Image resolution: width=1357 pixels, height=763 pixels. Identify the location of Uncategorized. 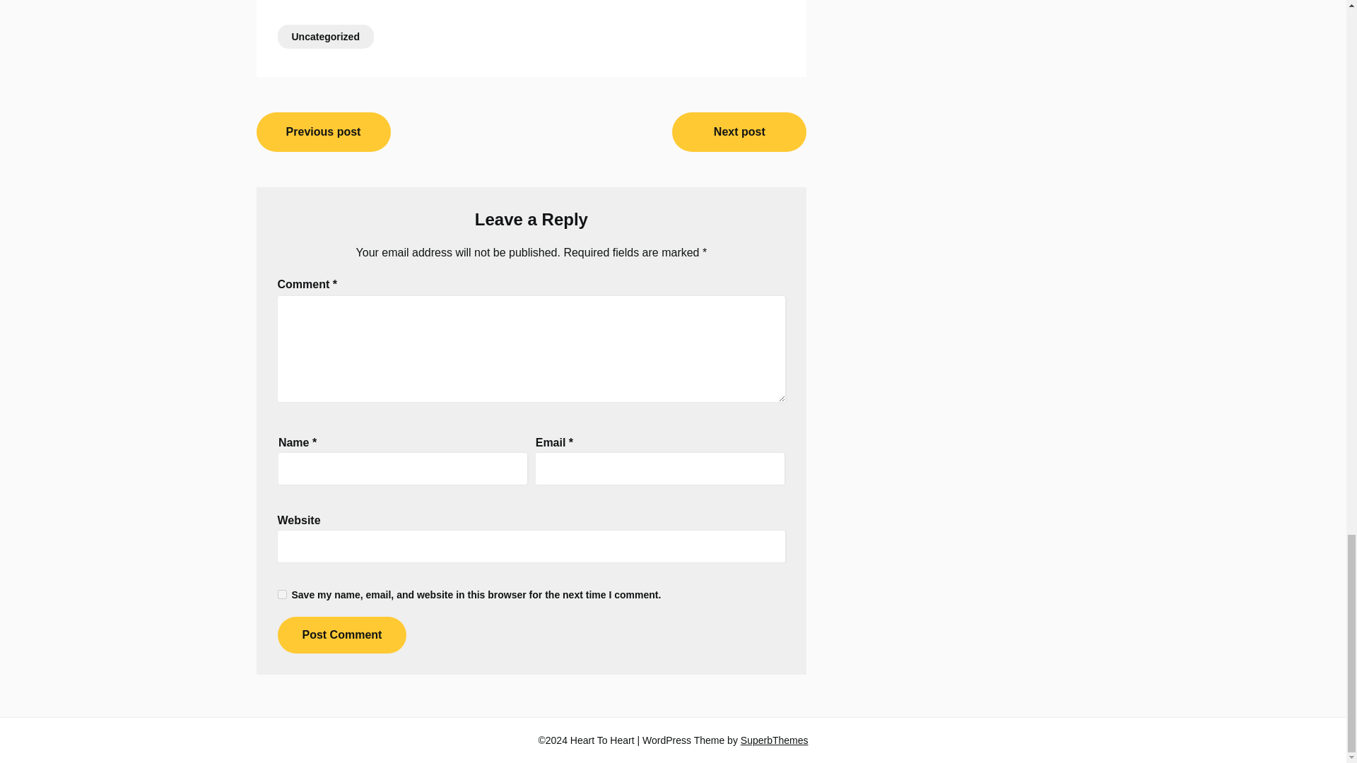
(325, 37).